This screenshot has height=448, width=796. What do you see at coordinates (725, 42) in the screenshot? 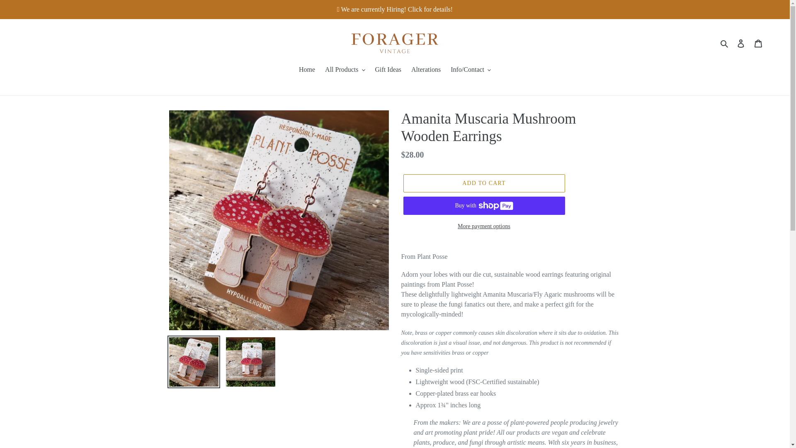
I see `Search` at bounding box center [725, 42].